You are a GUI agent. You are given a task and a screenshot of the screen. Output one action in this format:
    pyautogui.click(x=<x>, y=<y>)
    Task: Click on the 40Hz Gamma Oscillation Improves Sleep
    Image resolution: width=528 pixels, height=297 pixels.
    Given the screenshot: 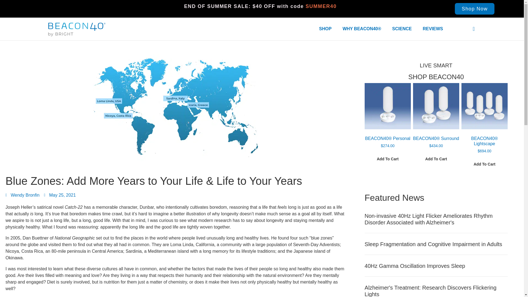 What is the action you would take?
    pyautogui.click(x=415, y=266)
    